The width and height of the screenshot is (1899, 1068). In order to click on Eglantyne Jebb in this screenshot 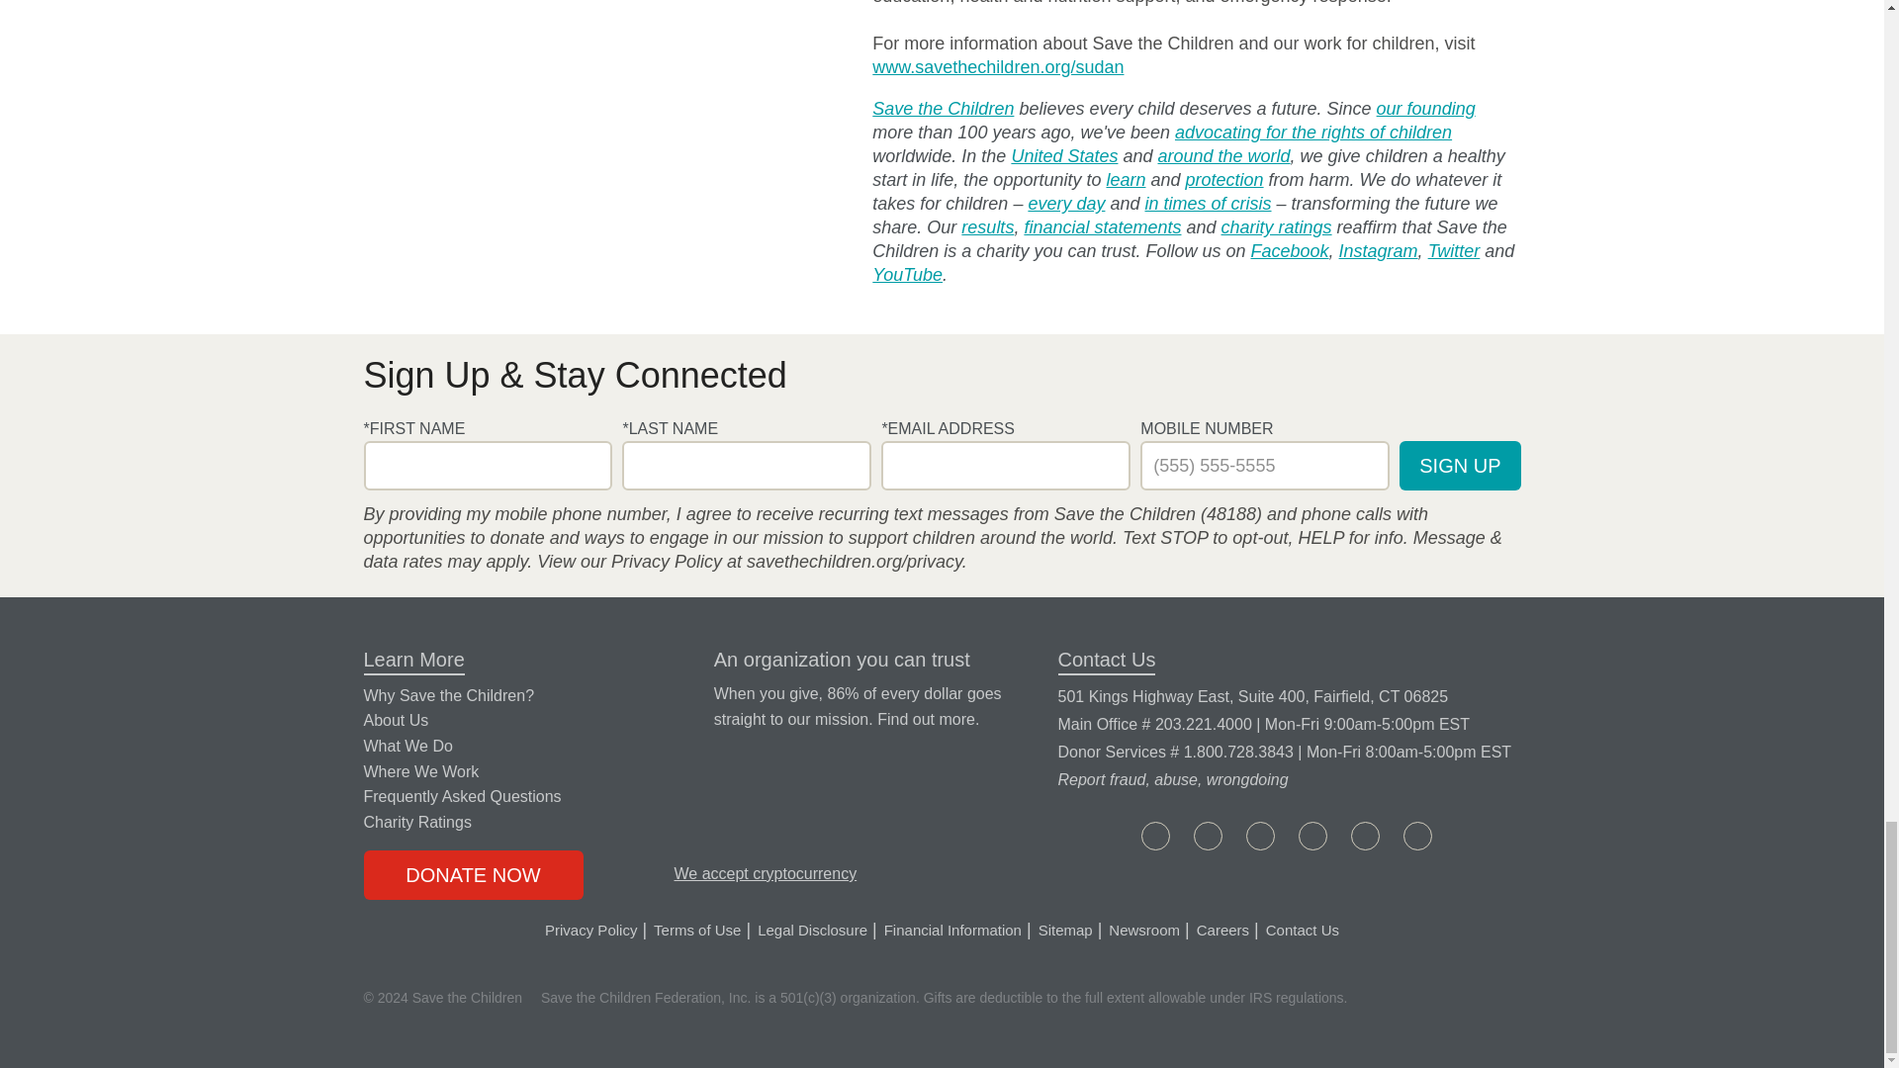, I will do `click(1426, 109)`.